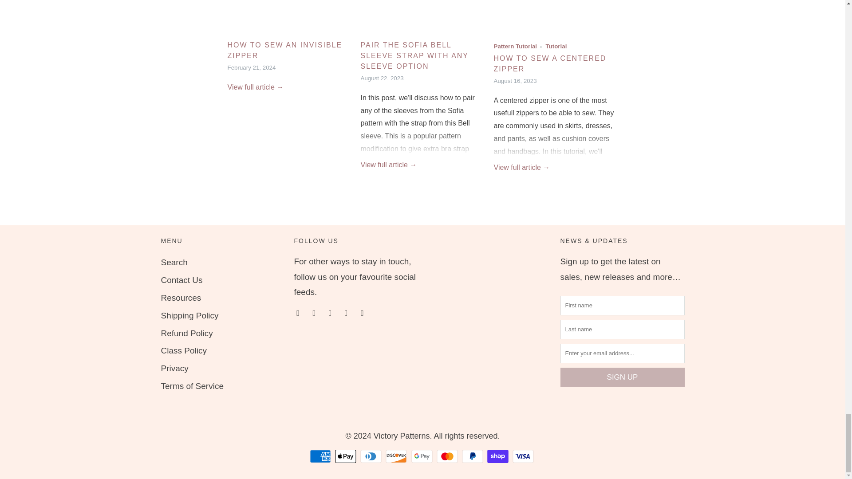 The height and width of the screenshot is (479, 852). I want to click on Apple Pay, so click(346, 456).